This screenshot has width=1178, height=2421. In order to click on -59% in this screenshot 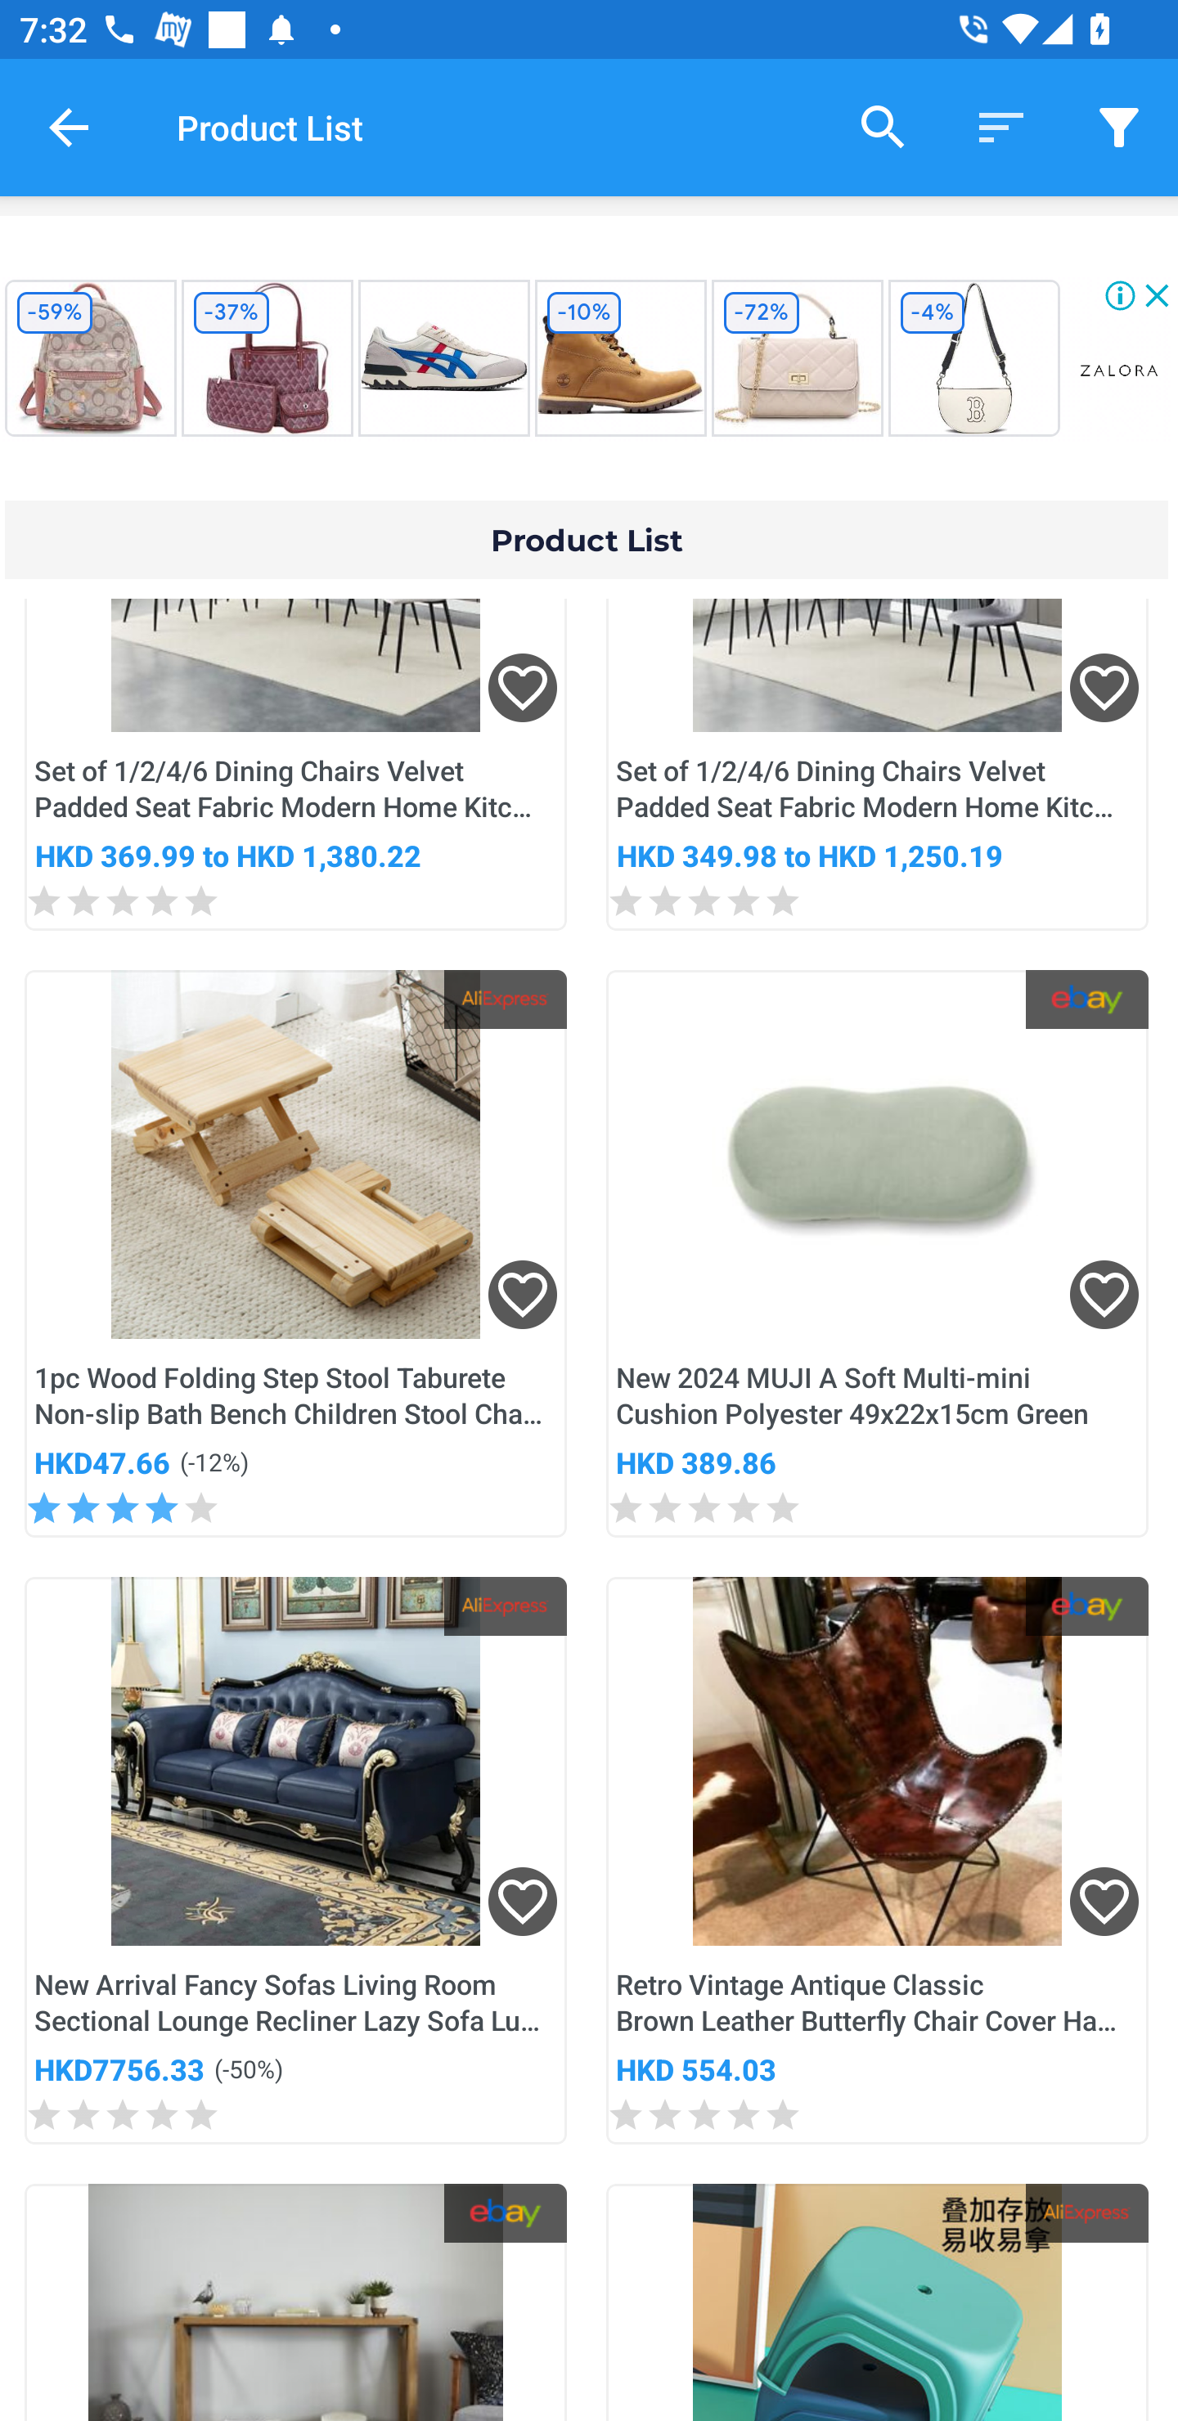, I will do `click(90, 358)`.